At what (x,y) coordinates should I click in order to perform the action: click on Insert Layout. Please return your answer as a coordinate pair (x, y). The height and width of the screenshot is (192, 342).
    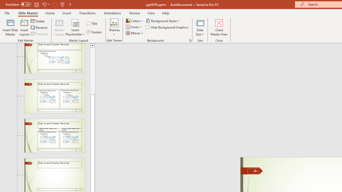
    Looking at the image, I should click on (24, 27).